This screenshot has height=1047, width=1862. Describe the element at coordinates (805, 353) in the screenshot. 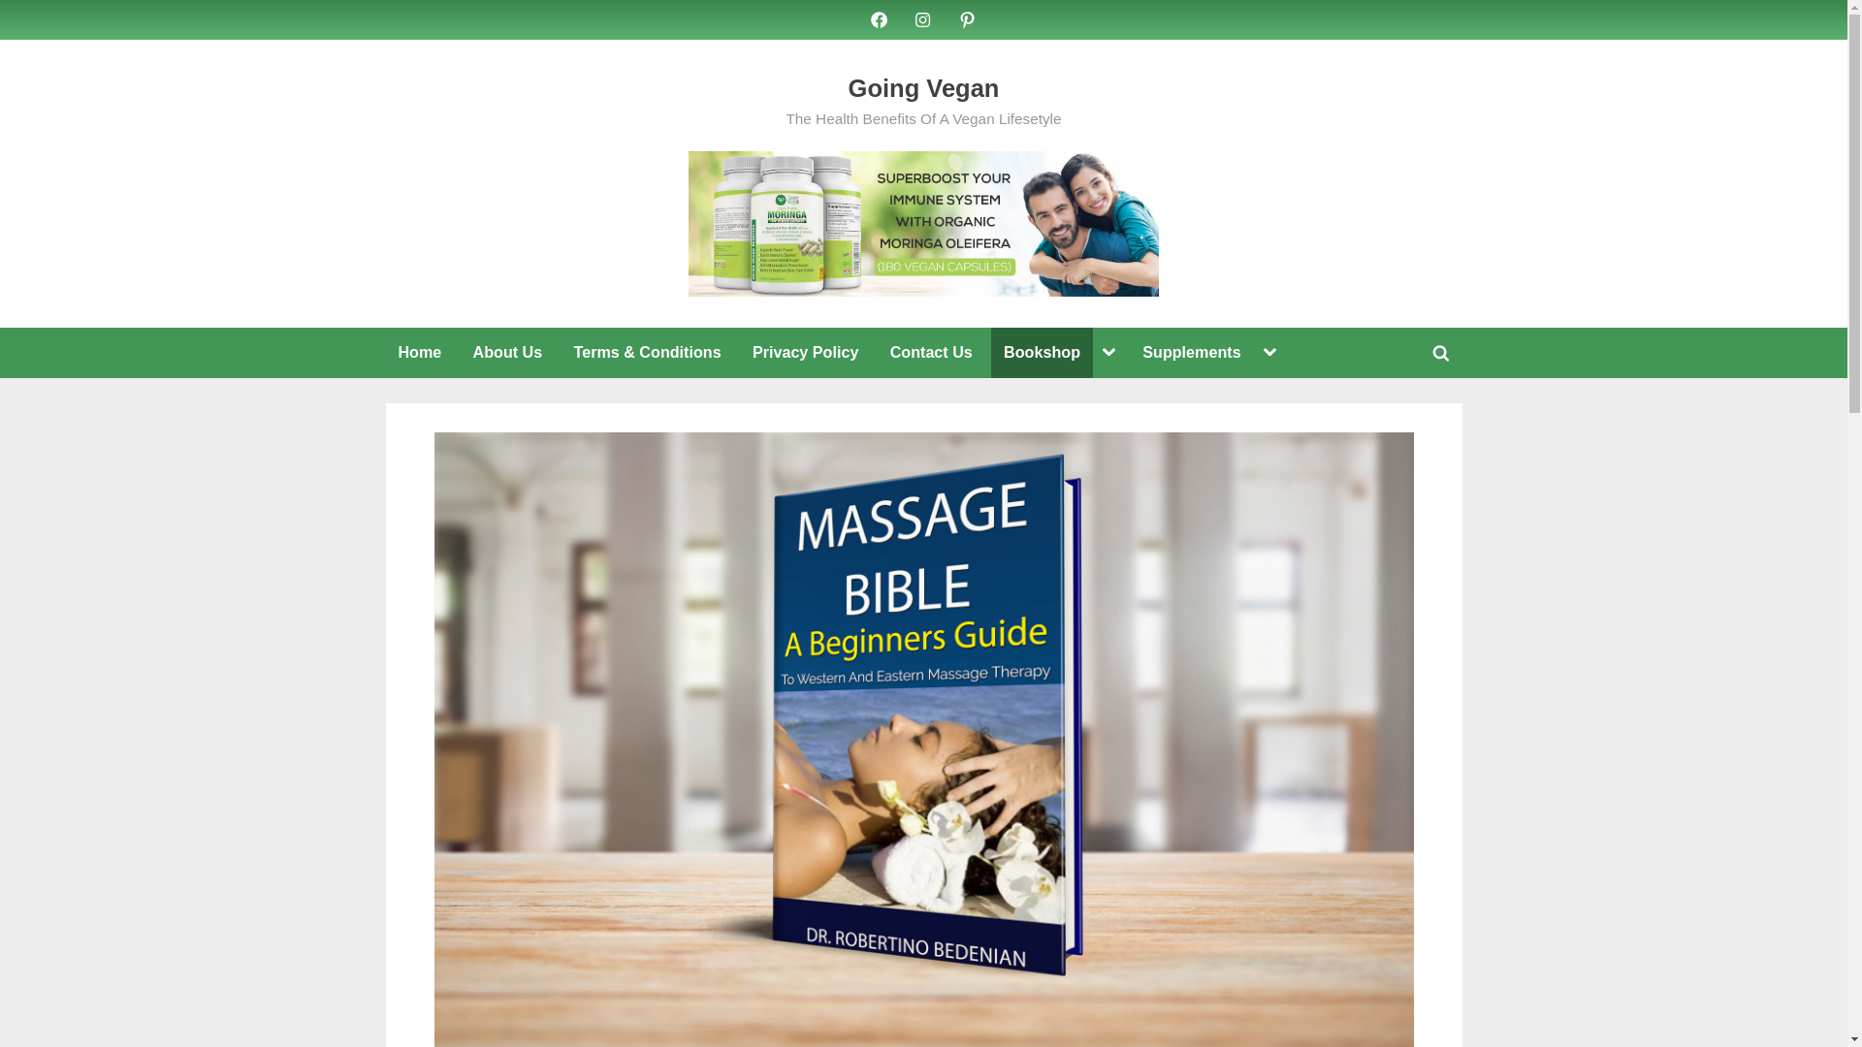

I see `Privacy Policy` at that location.